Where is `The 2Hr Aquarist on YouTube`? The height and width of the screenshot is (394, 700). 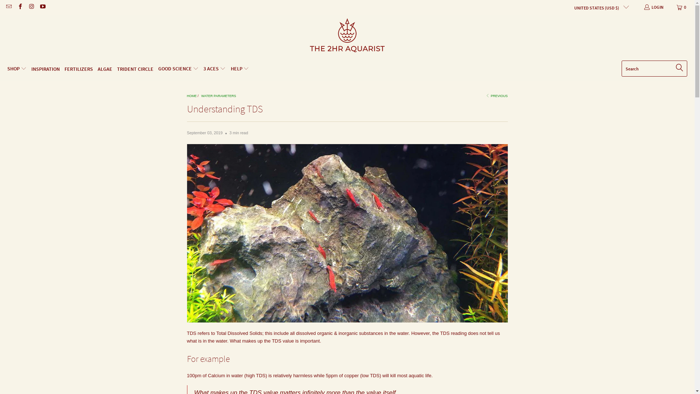 The 2Hr Aquarist on YouTube is located at coordinates (42, 7).